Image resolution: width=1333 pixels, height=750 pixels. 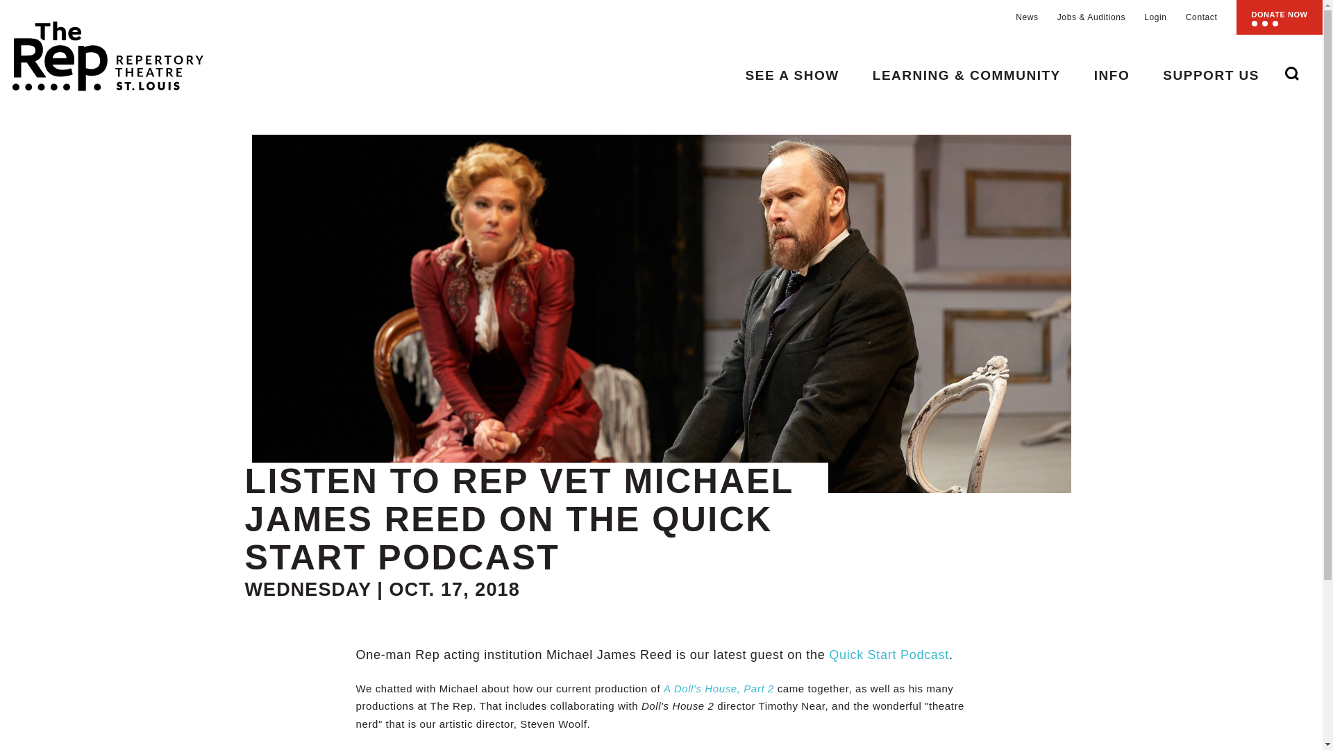 What do you see at coordinates (1027, 17) in the screenshot?
I see `News` at bounding box center [1027, 17].